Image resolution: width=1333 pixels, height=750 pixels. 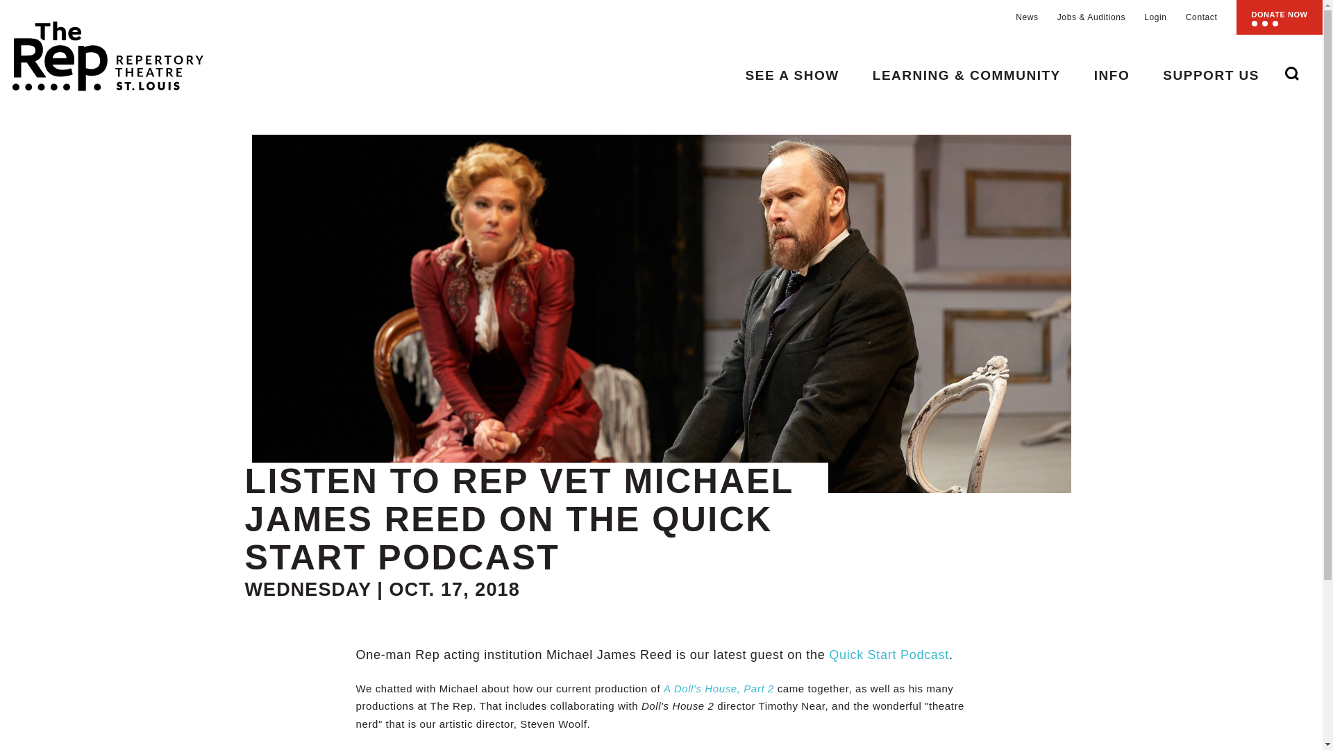 What do you see at coordinates (1027, 17) in the screenshot?
I see `News` at bounding box center [1027, 17].